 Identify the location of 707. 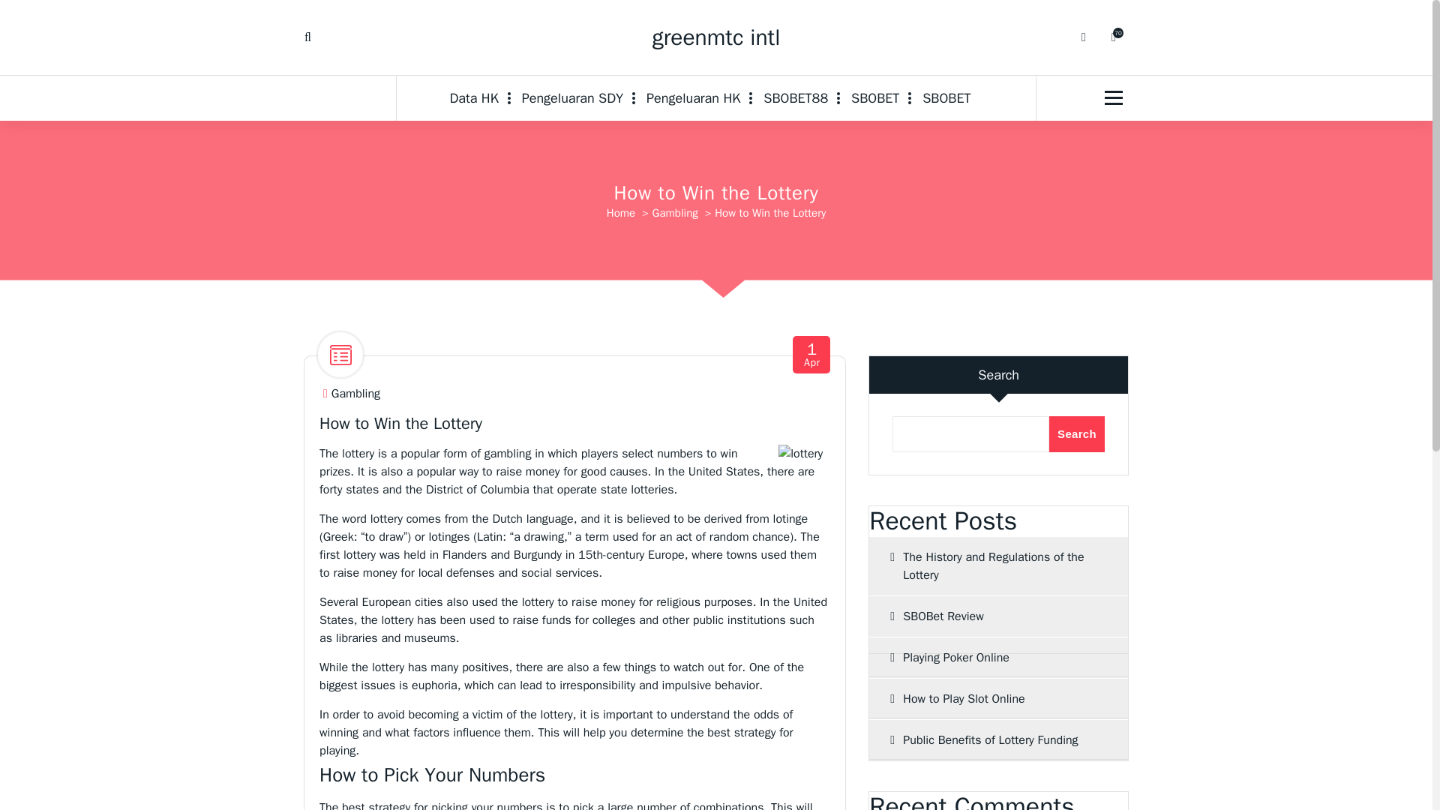
(1113, 37).